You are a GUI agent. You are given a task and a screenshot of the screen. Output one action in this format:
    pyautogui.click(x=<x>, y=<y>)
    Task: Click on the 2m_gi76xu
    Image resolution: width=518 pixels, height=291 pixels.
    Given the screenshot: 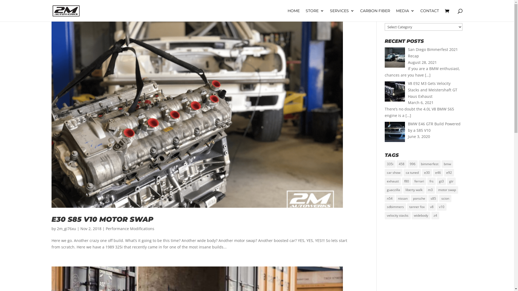 What is the action you would take?
    pyautogui.click(x=66, y=228)
    